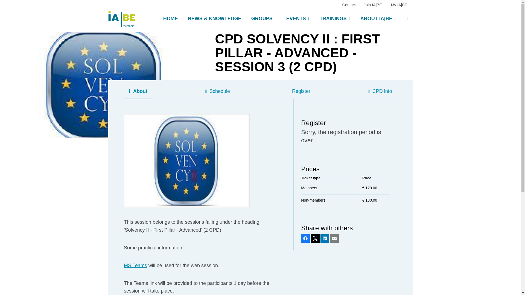 The height and width of the screenshot is (295, 525). Describe the element at coordinates (122, 16) in the screenshot. I see `members` at that location.